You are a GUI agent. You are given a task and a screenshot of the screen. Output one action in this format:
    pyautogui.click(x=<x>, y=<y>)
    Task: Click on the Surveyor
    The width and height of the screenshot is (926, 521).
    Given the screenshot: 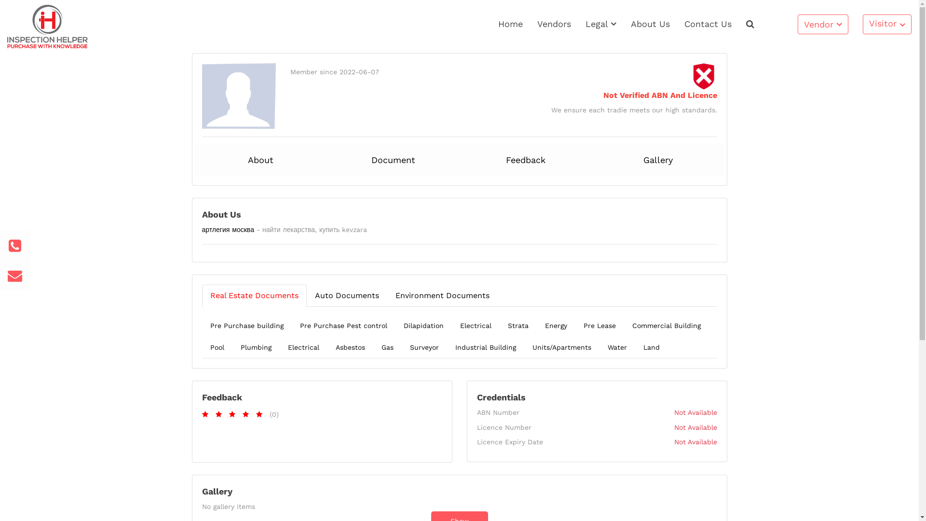 What is the action you would take?
    pyautogui.click(x=424, y=347)
    